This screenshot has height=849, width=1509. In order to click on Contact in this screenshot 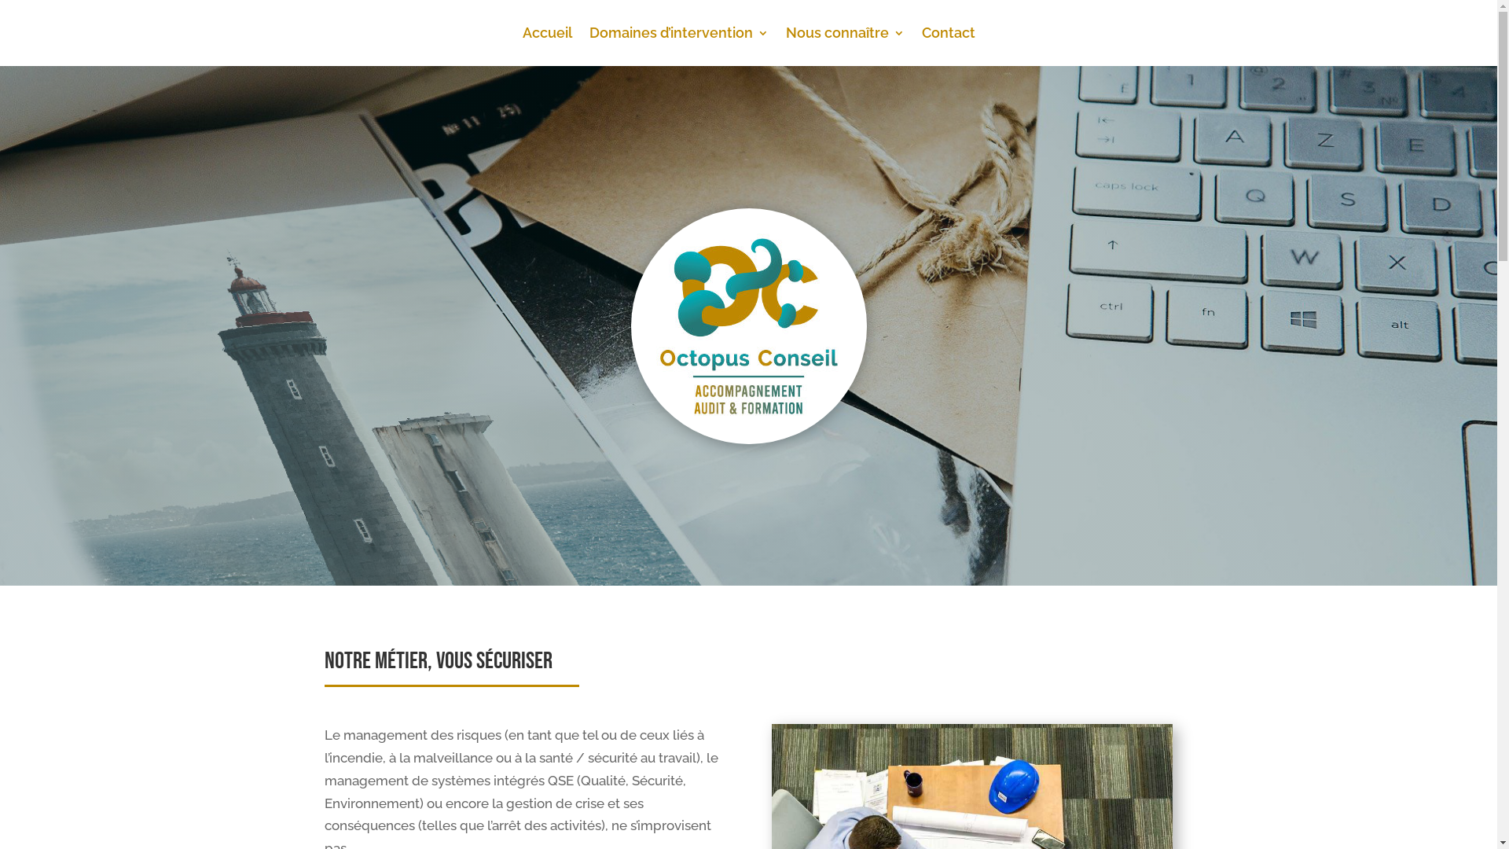, I will do `click(948, 36)`.